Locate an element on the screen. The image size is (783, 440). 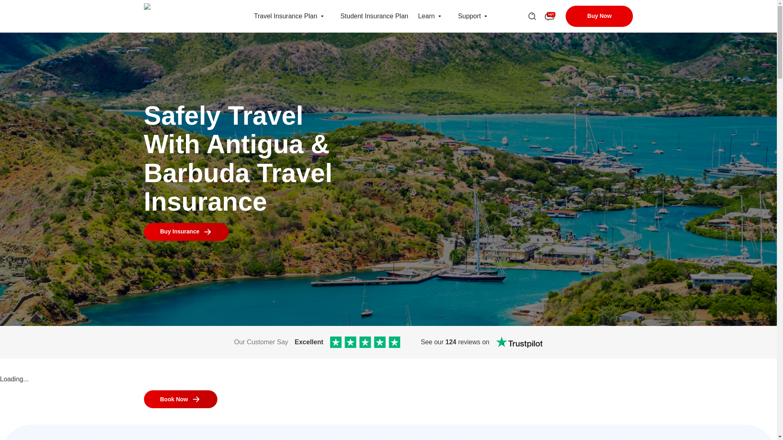
Travel Insurance Plan is located at coordinates (322, 16).